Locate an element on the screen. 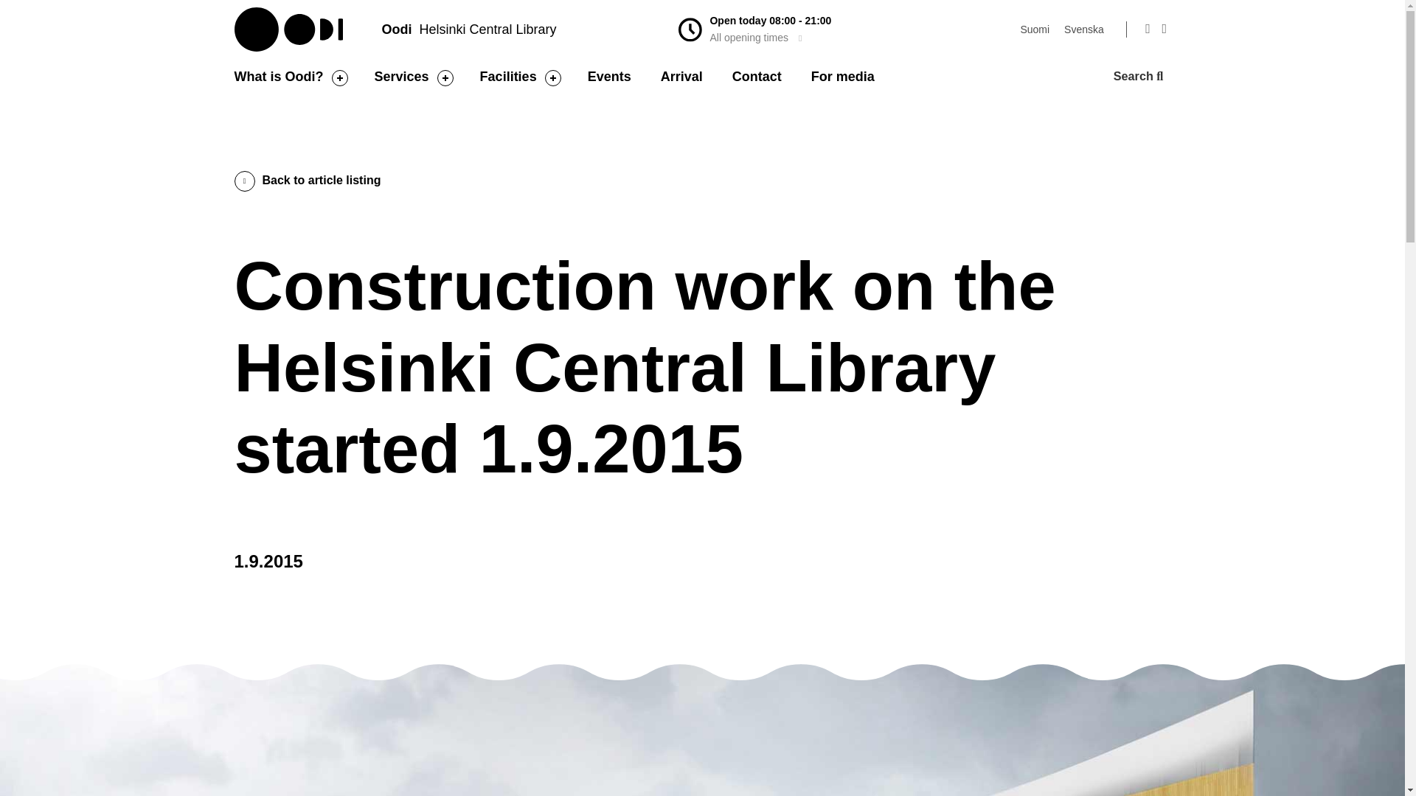 Image resolution: width=1416 pixels, height=796 pixels. Facilities is located at coordinates (507, 77).